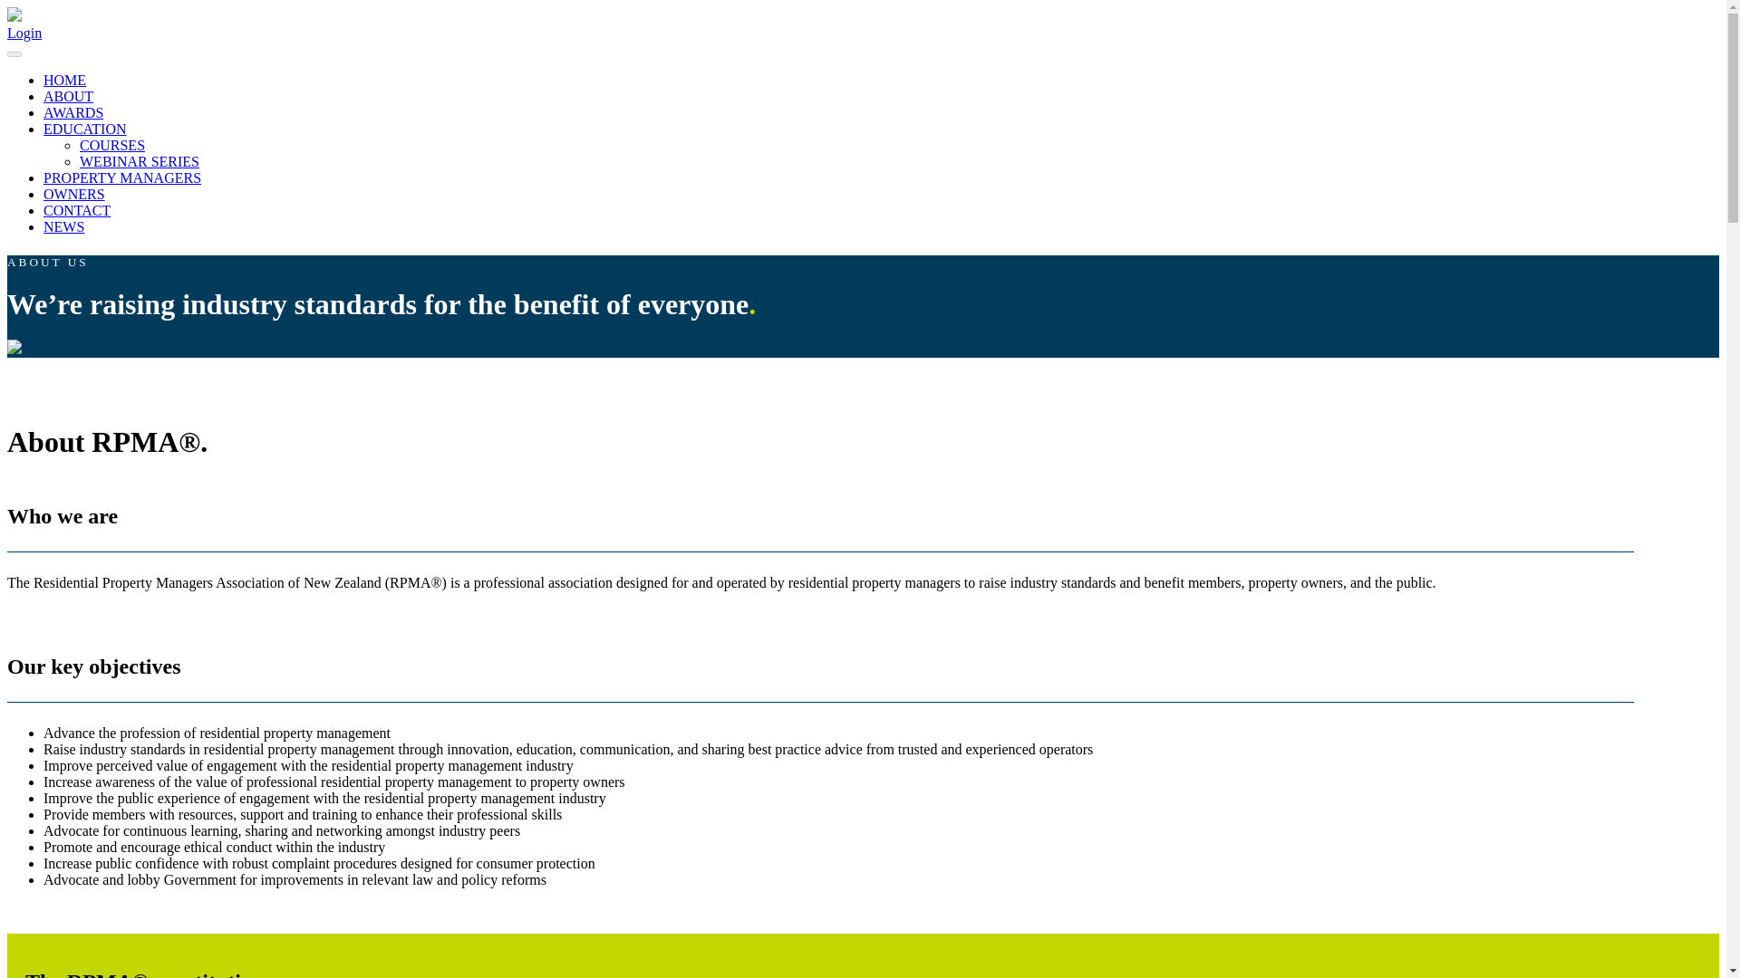  Describe the element at coordinates (64, 80) in the screenshot. I see `HOME` at that location.